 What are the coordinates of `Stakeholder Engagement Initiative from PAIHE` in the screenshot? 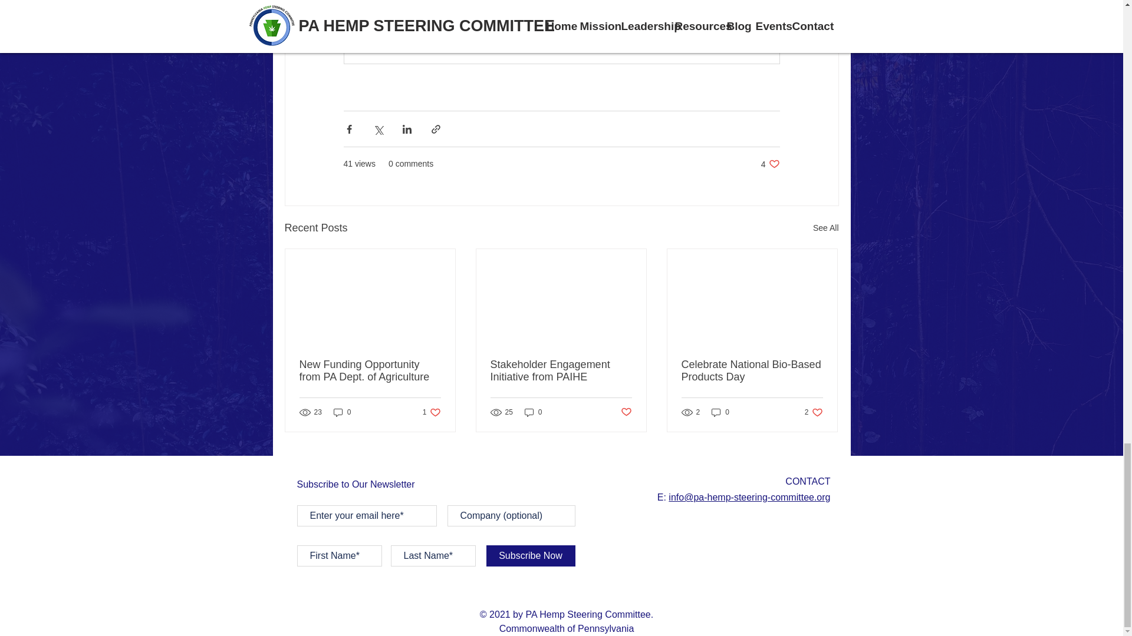 It's located at (432, 412).